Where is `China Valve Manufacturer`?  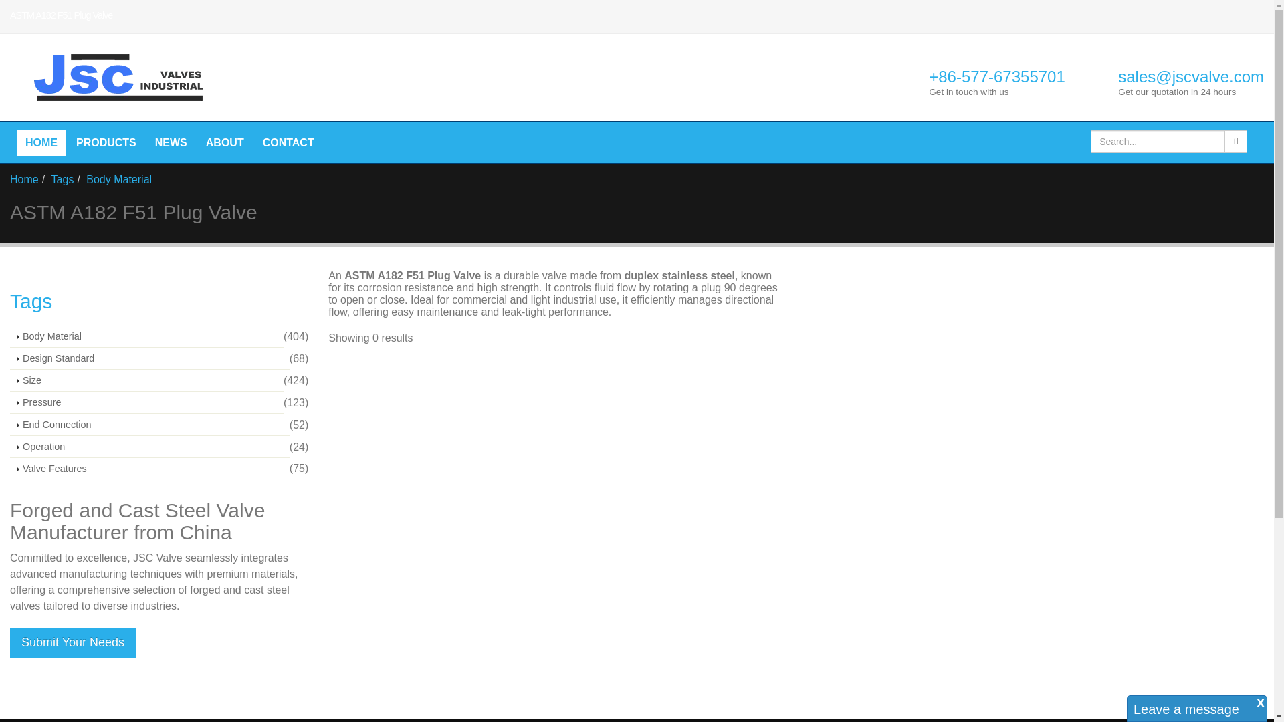 China Valve Manufacturer is located at coordinates (115, 78).